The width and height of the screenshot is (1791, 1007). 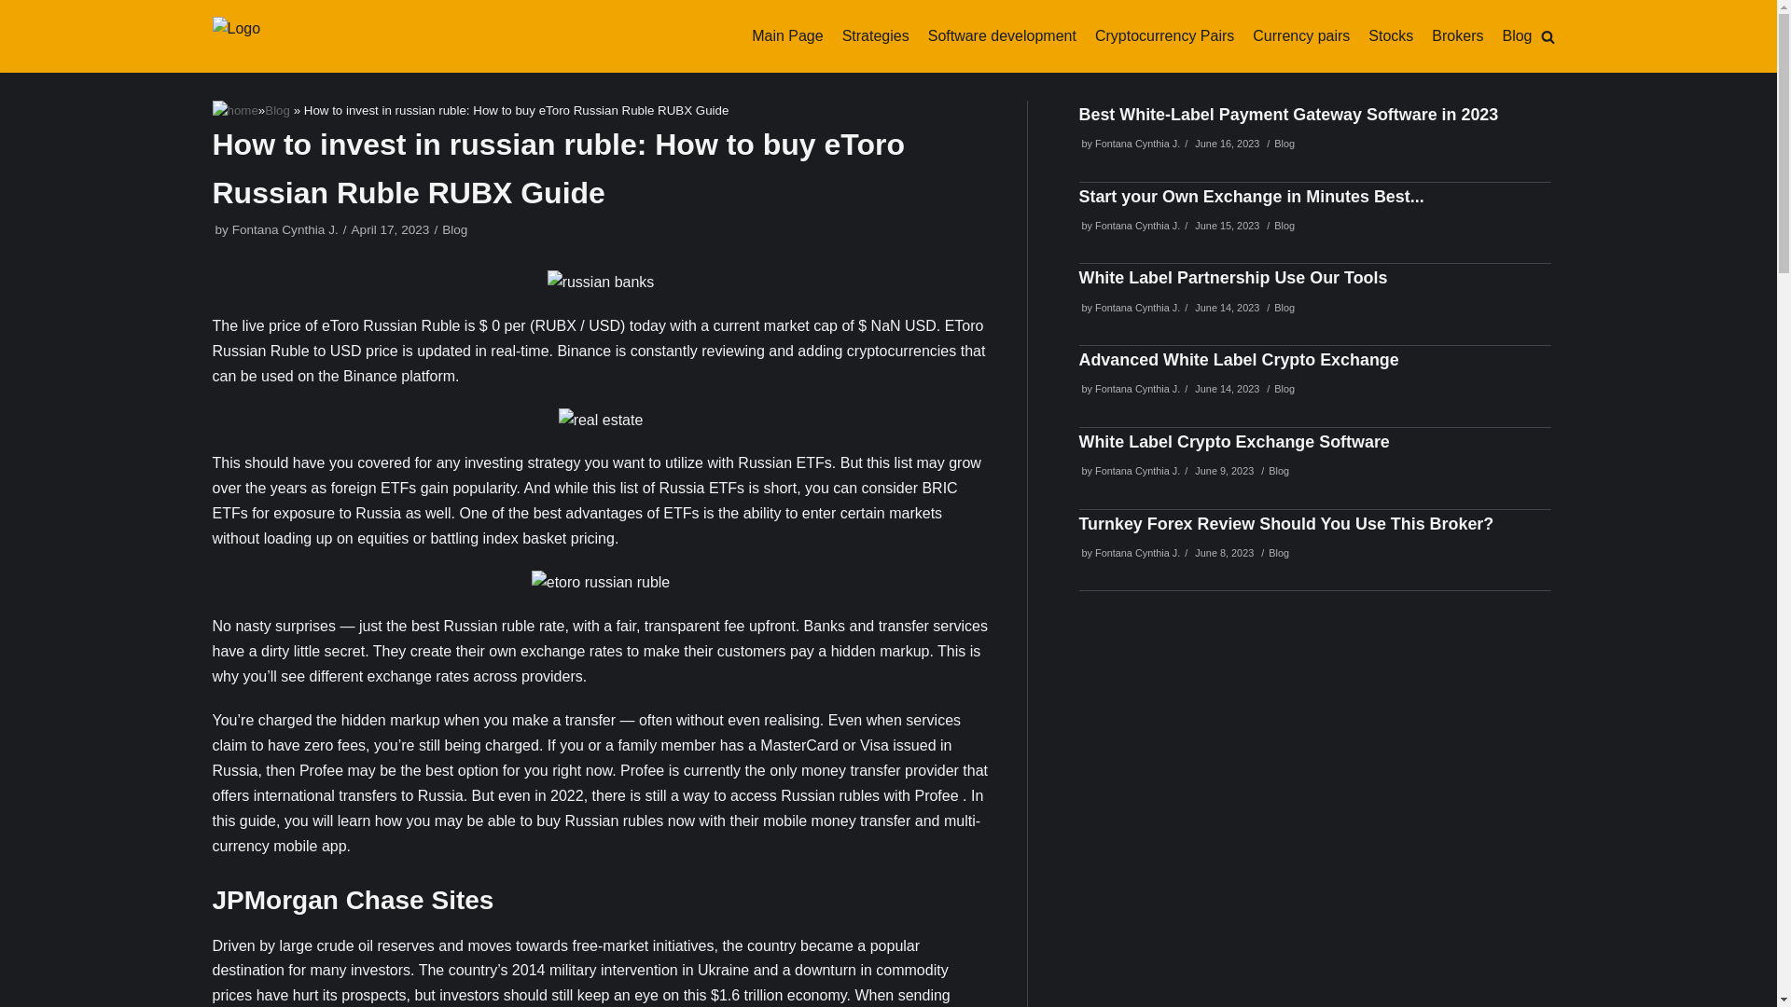 I want to click on Posts by Fontana Cynthia J., so click(x=1137, y=308).